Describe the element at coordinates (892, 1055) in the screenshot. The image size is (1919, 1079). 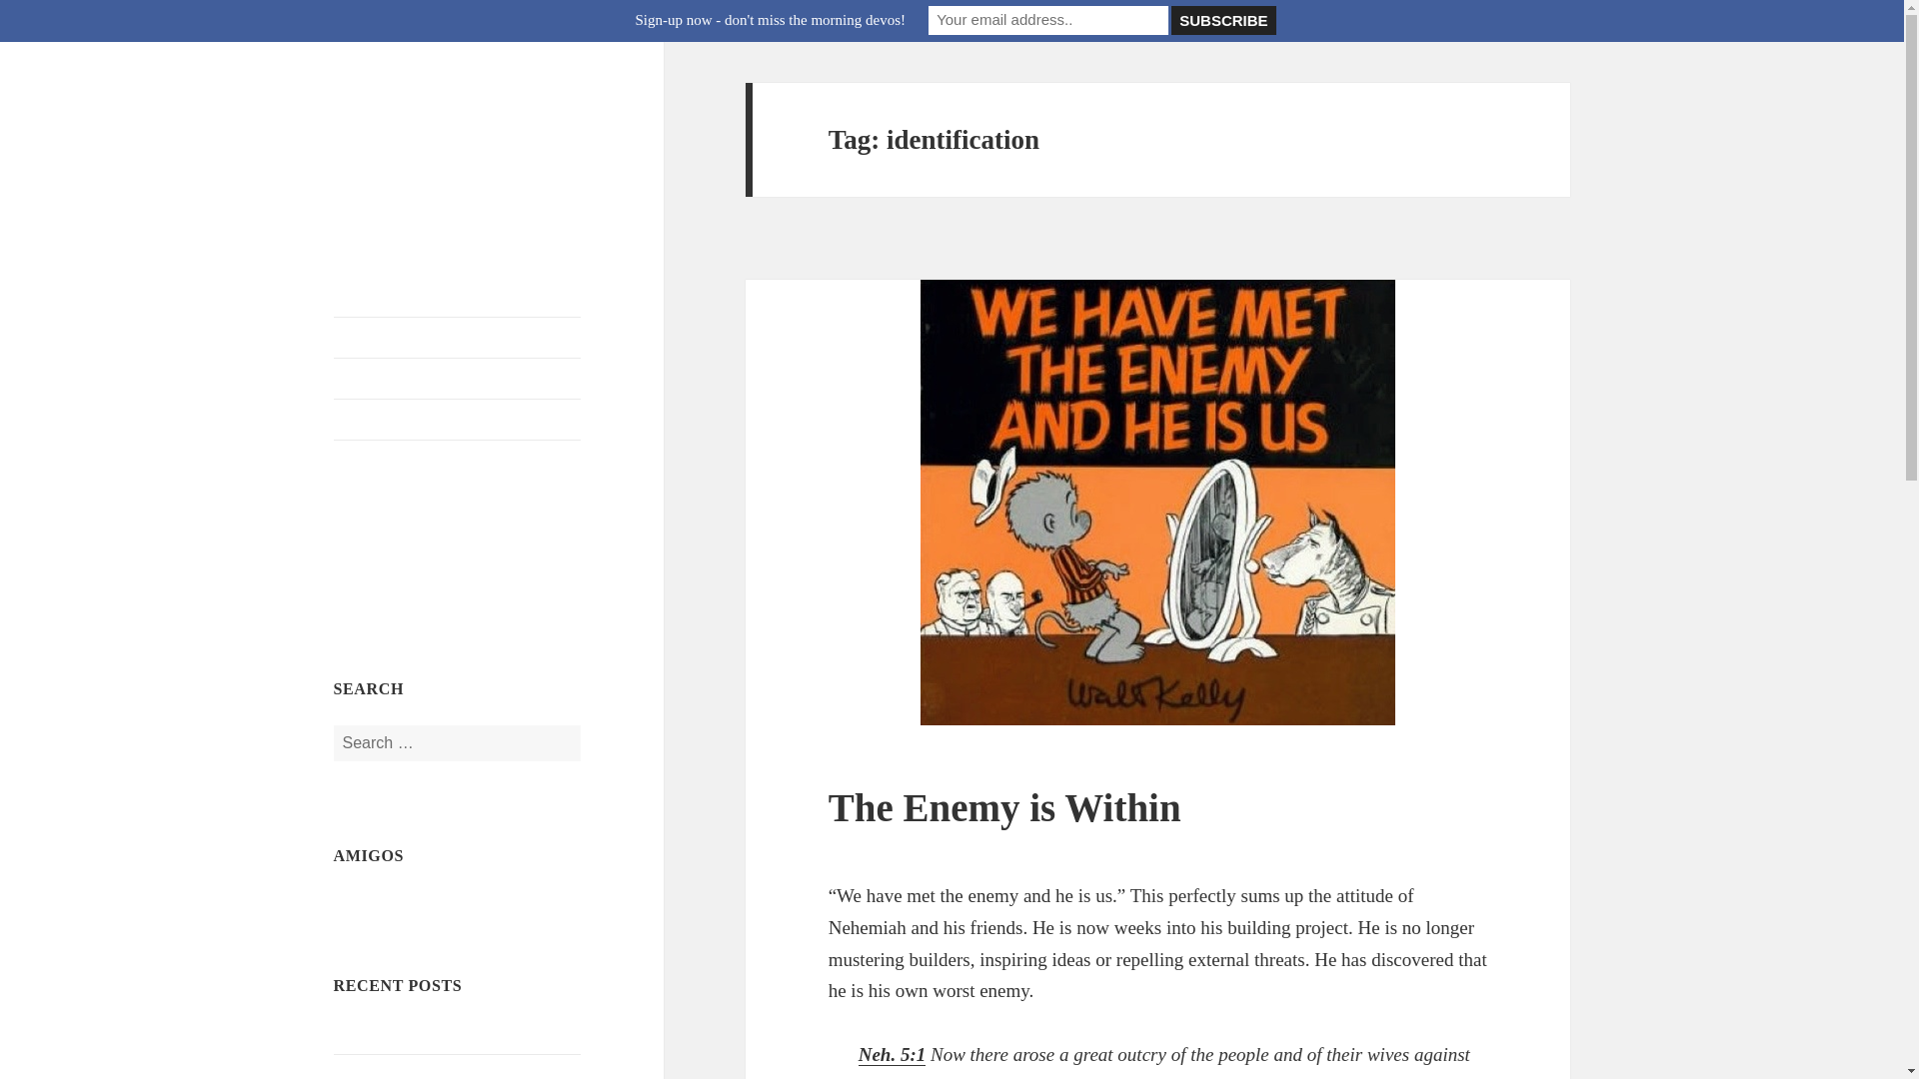
I see `Nehemiah 5:1` at that location.